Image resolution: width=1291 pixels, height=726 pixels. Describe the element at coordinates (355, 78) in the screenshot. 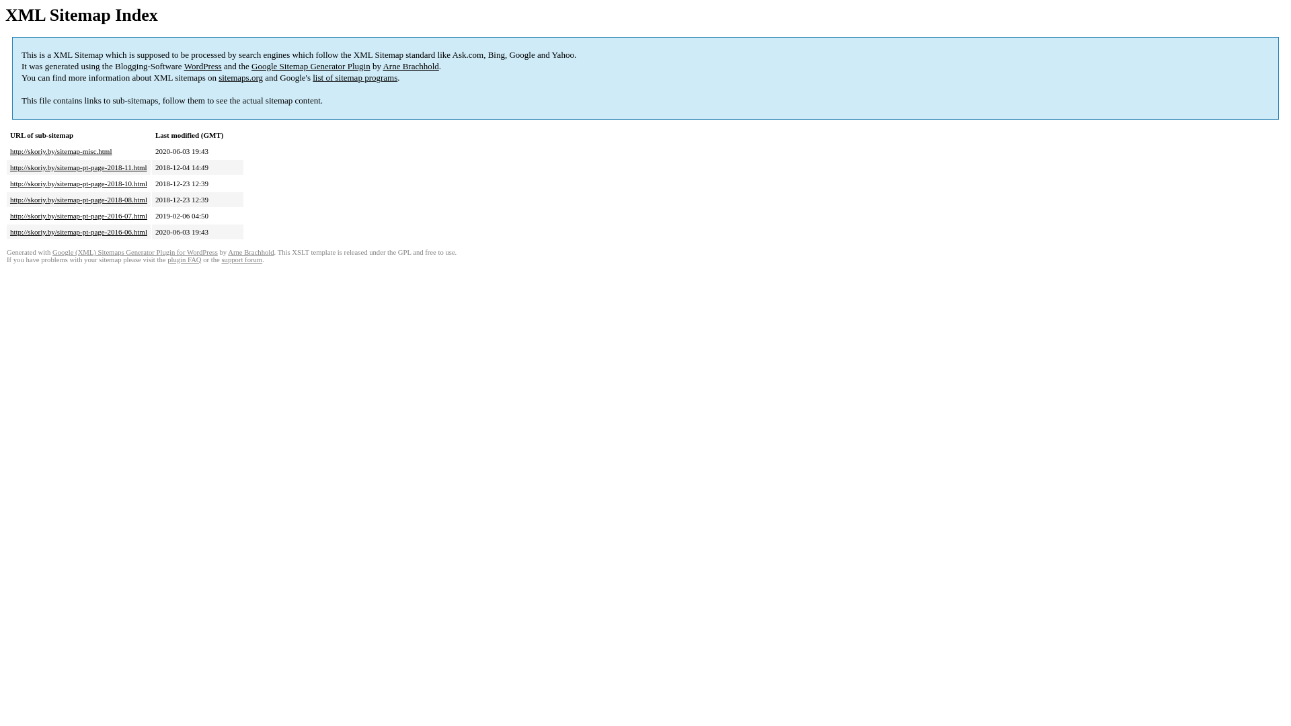

I see `list of sitemap programs` at that location.